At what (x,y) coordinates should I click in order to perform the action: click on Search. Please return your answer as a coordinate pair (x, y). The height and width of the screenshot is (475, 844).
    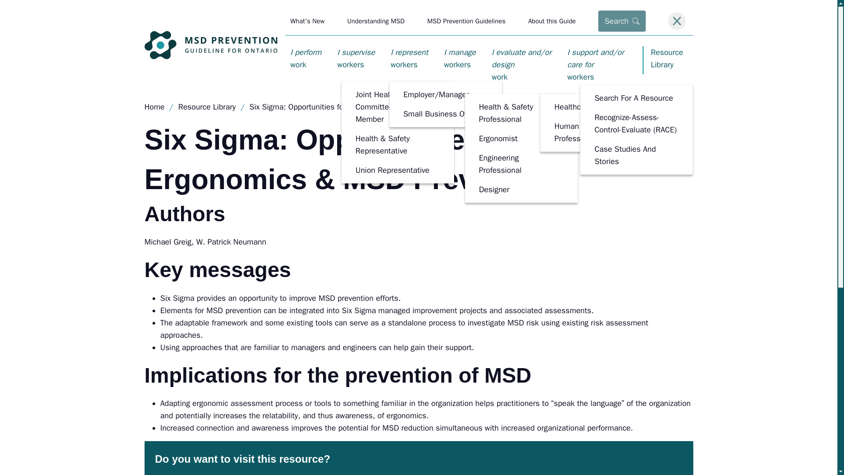
    Looking at the image, I should click on (622, 21).